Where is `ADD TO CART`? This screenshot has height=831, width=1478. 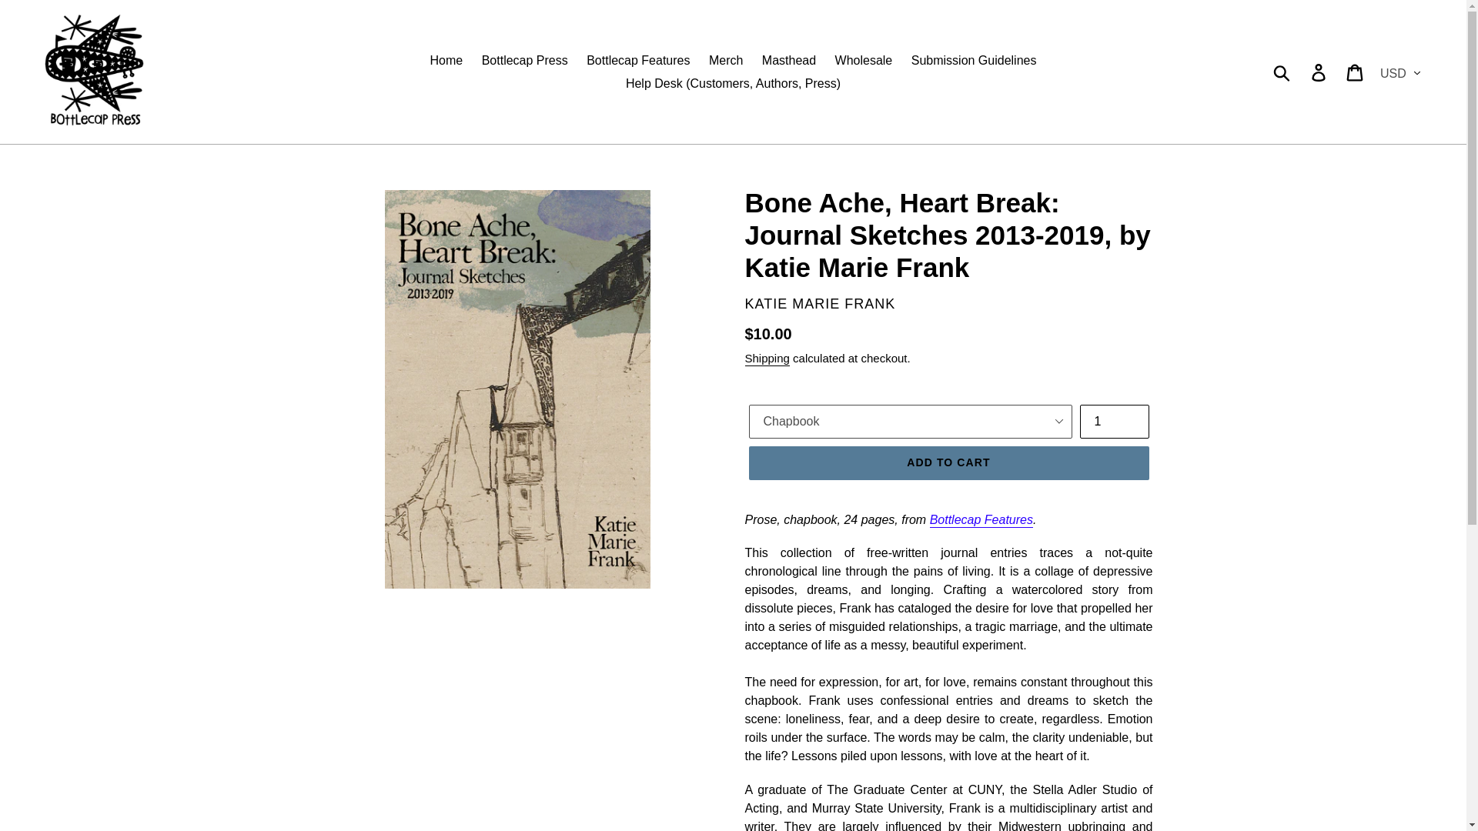
ADD TO CART is located at coordinates (948, 463).